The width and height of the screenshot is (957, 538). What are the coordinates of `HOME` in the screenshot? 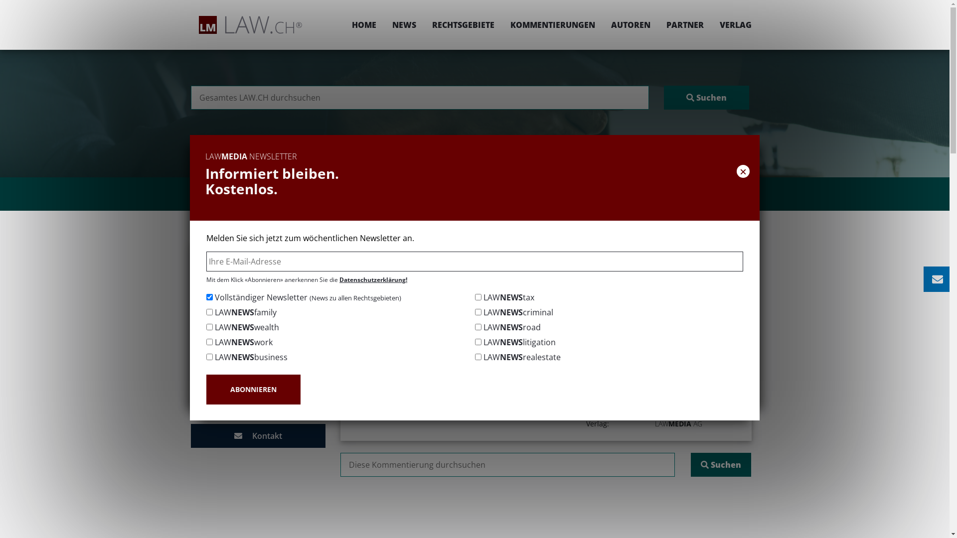 It's located at (364, 25).